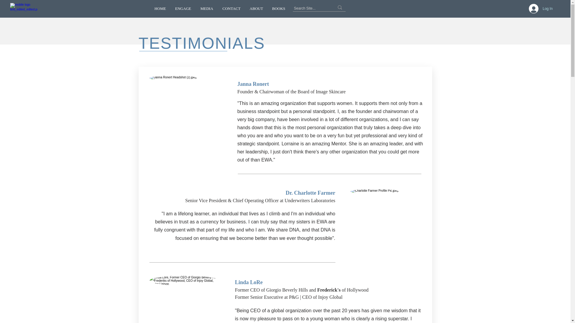 The height and width of the screenshot is (323, 575). What do you see at coordinates (279, 8) in the screenshot?
I see `BOOKS` at bounding box center [279, 8].